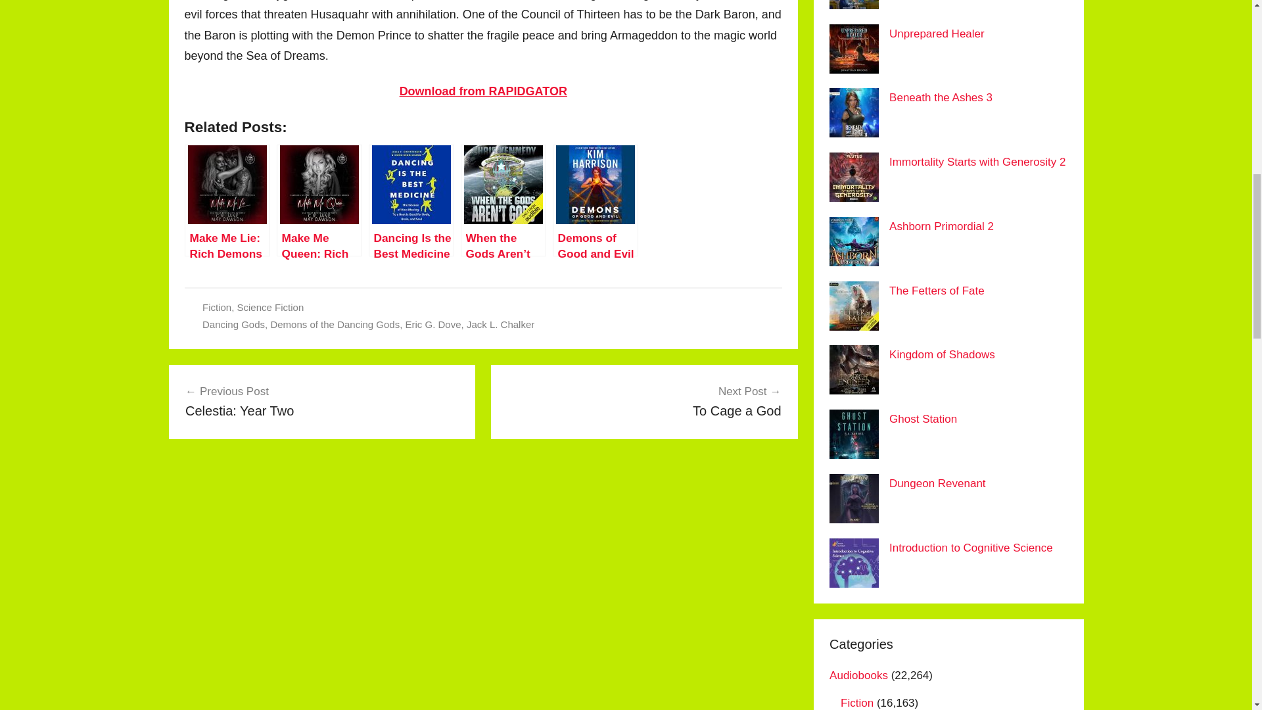  What do you see at coordinates (941, 97) in the screenshot?
I see `Beneath the Ashes 3` at bounding box center [941, 97].